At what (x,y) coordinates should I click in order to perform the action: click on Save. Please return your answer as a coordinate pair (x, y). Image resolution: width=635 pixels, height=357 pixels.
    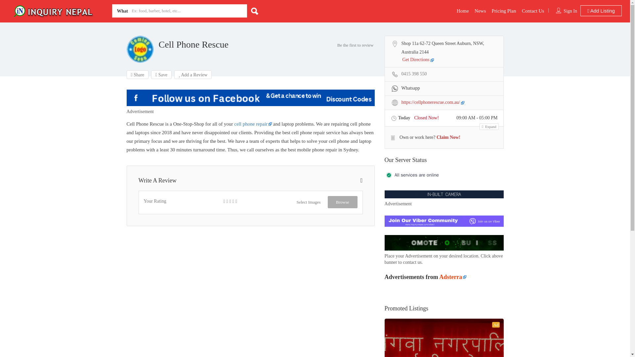
    Looking at the image, I should click on (161, 74).